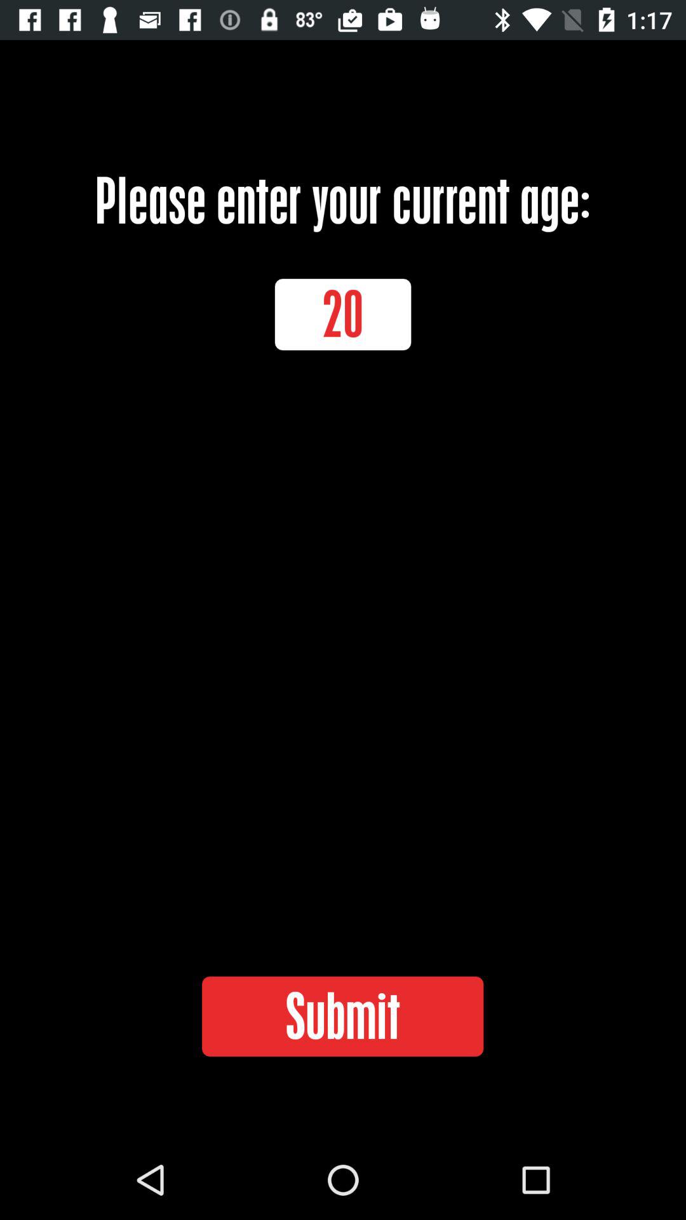 Image resolution: width=686 pixels, height=1220 pixels. Describe the element at coordinates (342, 1016) in the screenshot. I see `turn on the icon below the 20 item` at that location.